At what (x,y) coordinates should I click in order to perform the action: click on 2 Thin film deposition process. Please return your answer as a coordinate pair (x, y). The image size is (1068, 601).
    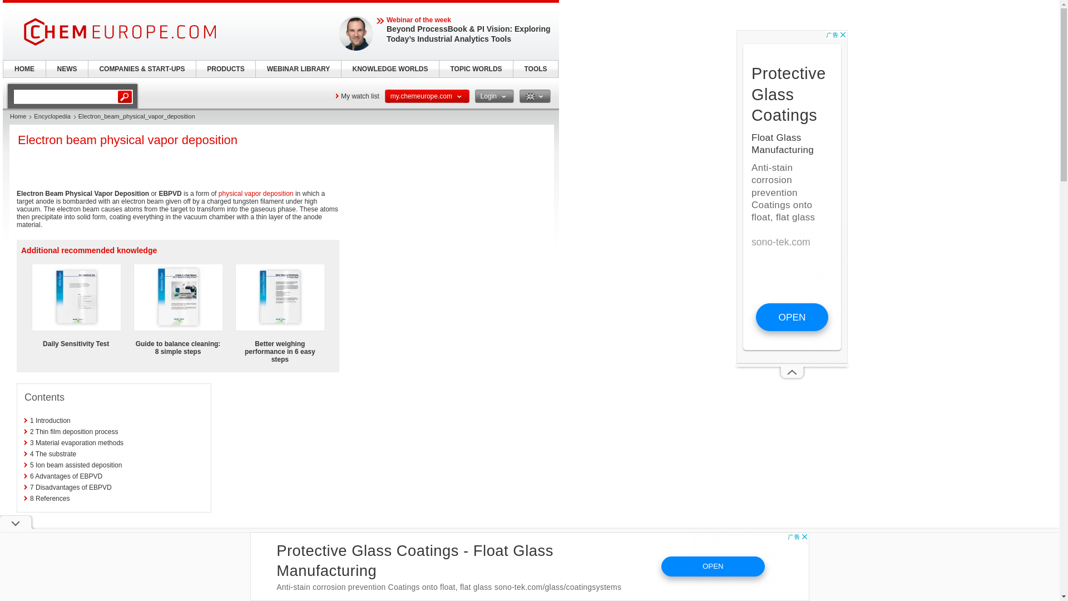
    Looking at the image, I should click on (74, 432).